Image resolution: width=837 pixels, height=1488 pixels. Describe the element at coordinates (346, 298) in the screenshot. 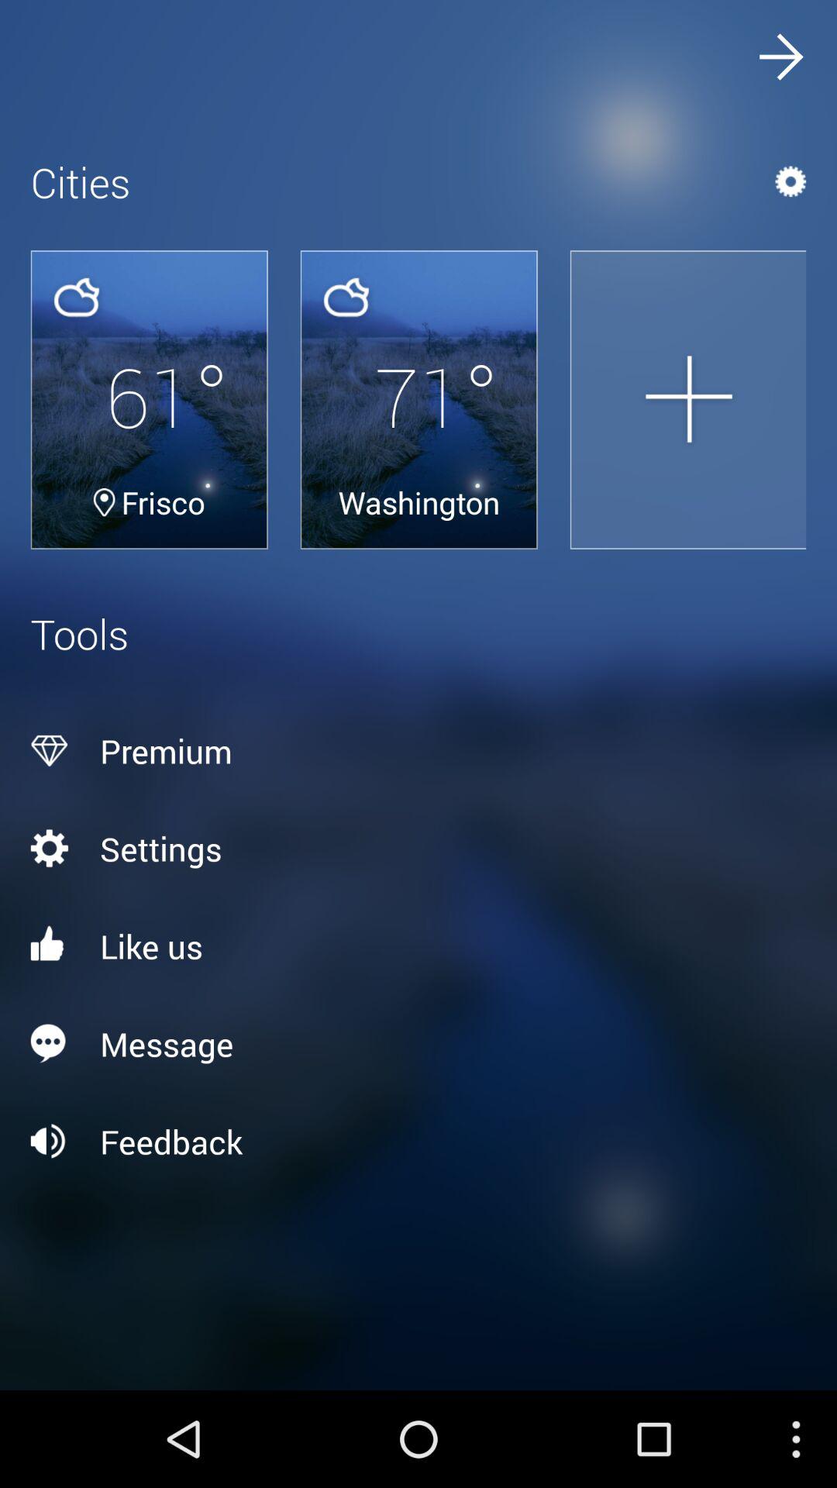

I see `select the cloud icon above the text 71 degrees on the web page` at that location.